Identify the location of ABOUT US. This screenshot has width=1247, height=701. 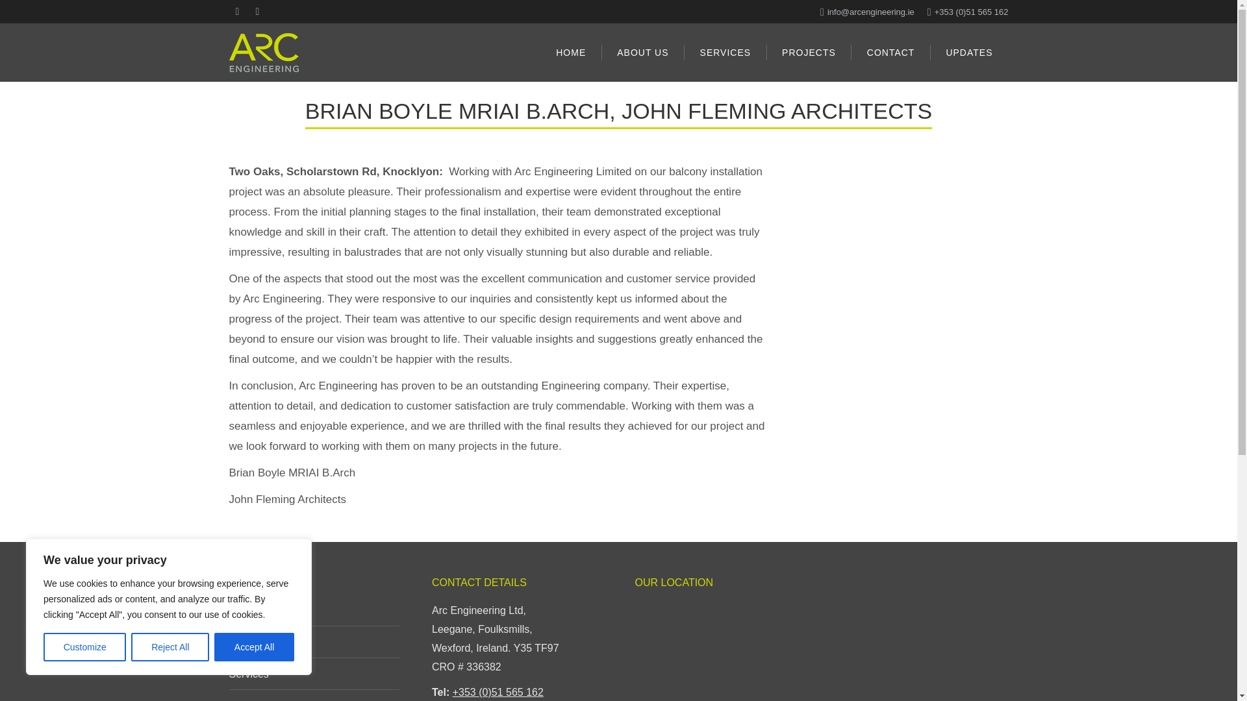
(642, 53).